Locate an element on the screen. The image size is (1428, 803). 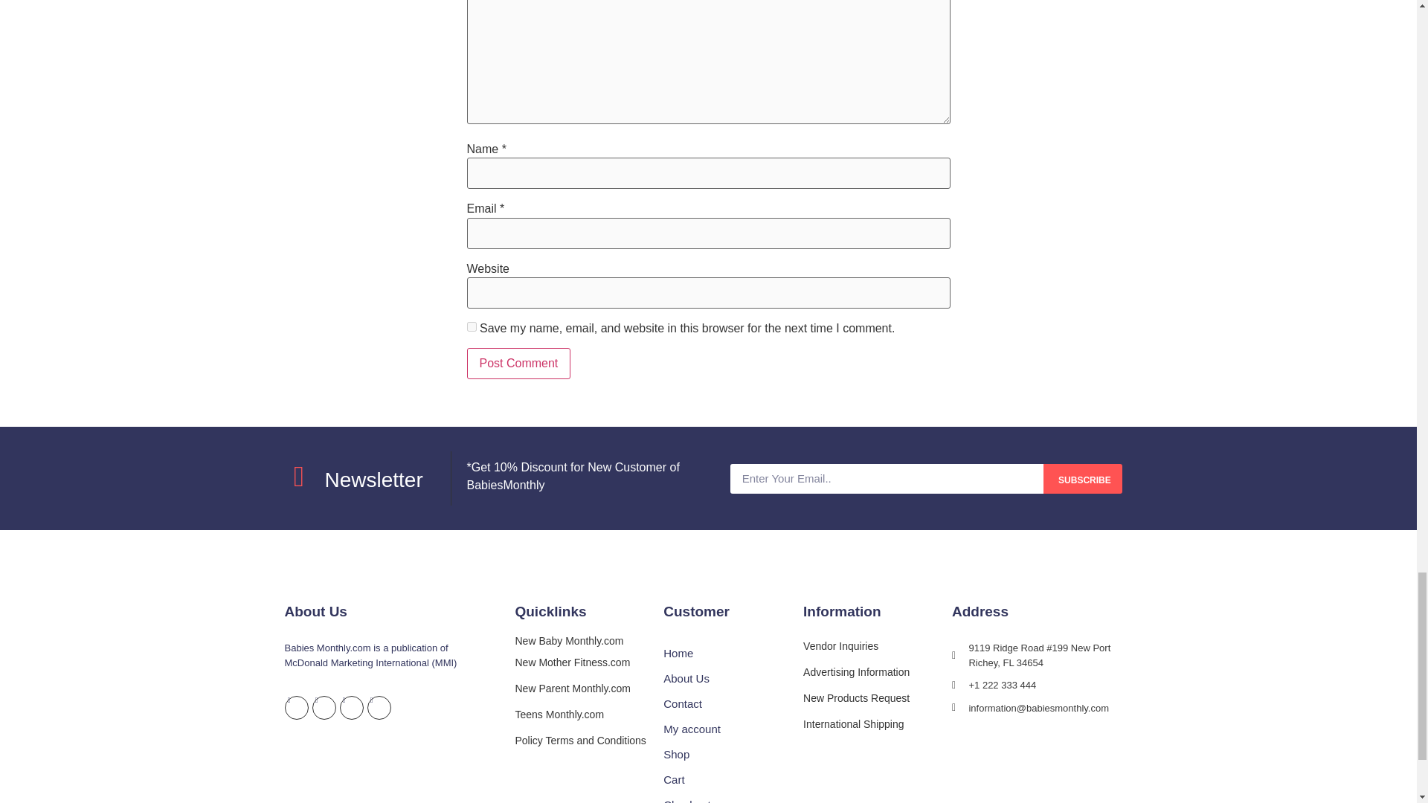
Post Comment is located at coordinates (519, 363).